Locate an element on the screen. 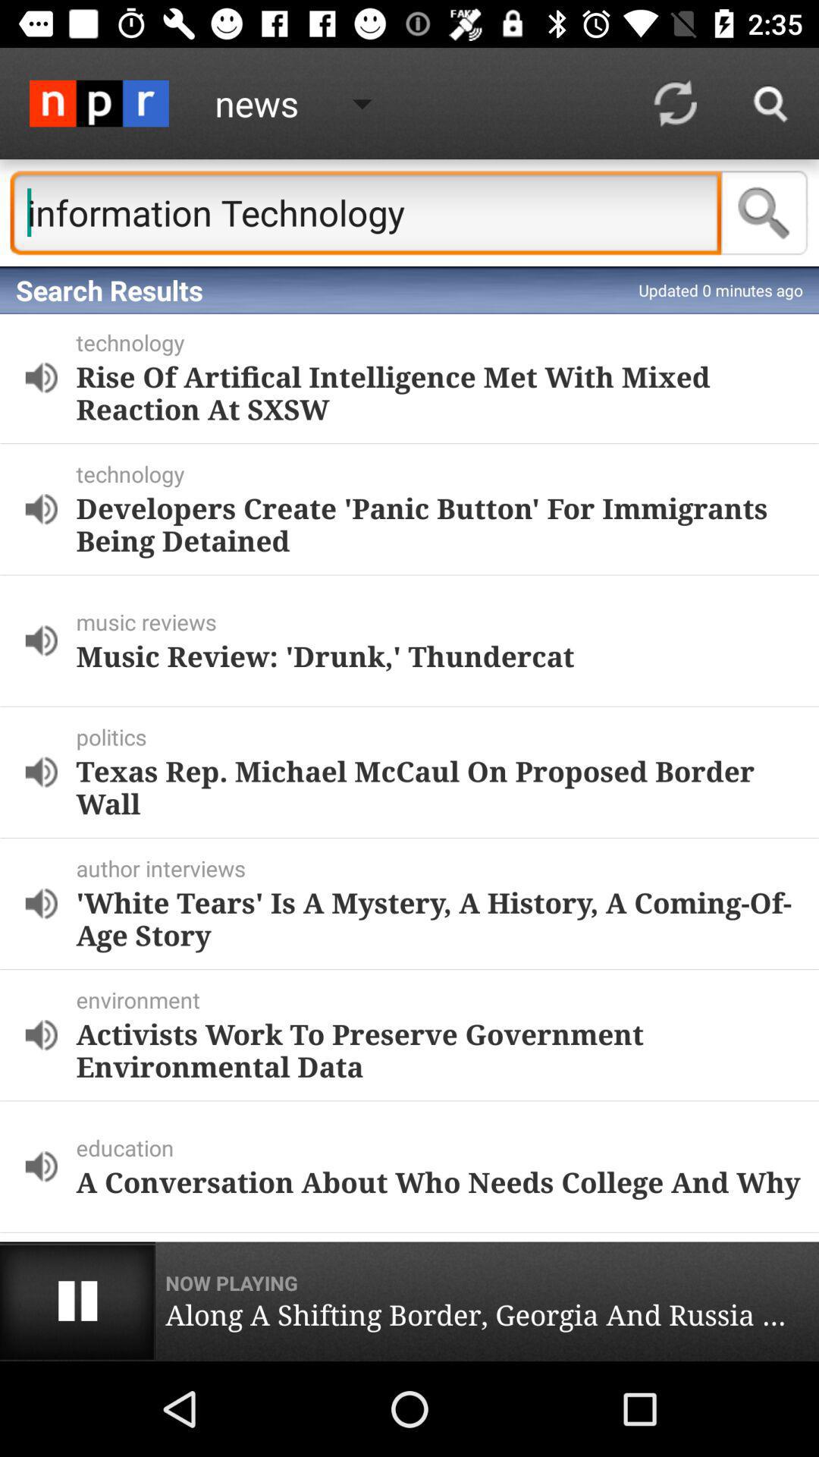  swipe until a conversation about is located at coordinates (438, 1182).